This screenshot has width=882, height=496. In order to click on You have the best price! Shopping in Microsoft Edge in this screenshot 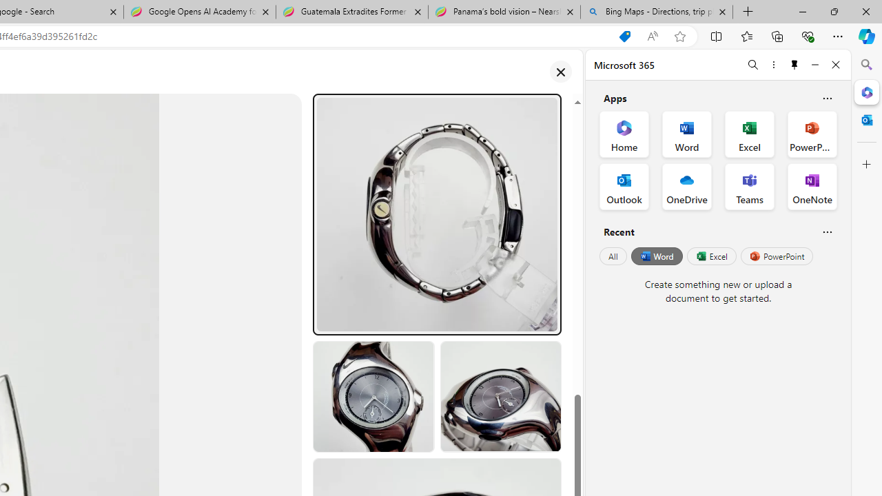, I will do `click(624, 37)`.